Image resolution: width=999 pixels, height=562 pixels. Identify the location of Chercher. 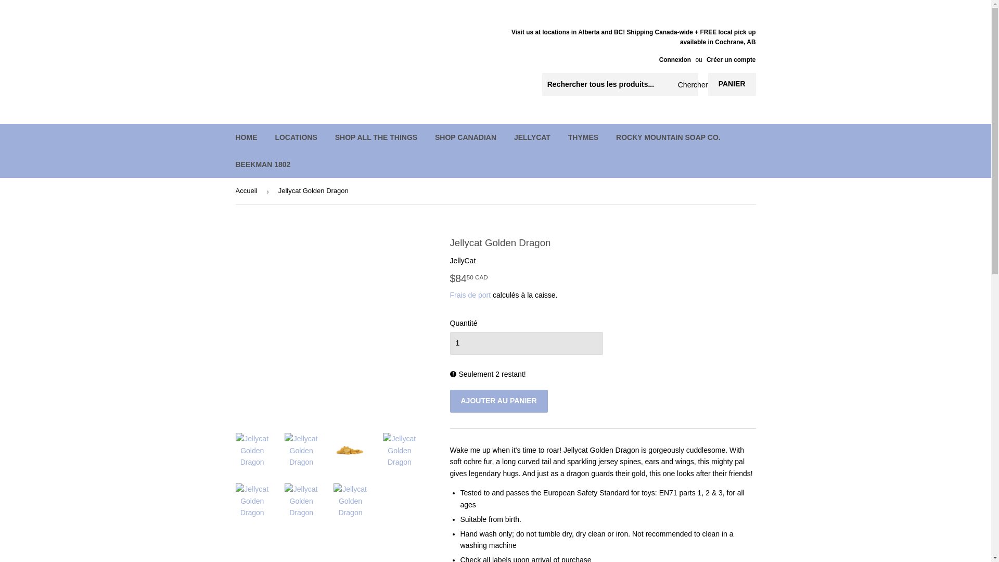
(687, 84).